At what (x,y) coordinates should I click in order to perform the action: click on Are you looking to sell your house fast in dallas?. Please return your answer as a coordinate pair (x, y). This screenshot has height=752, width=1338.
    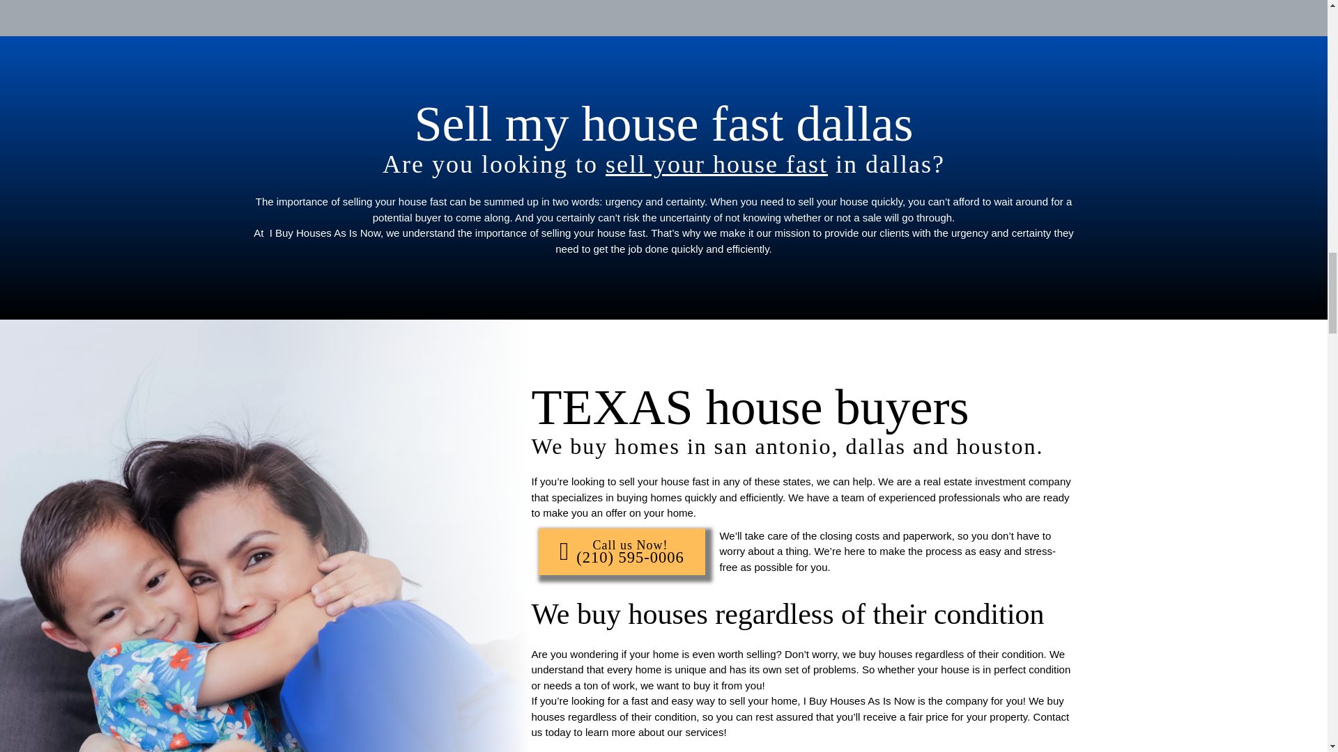
    Looking at the image, I should click on (663, 164).